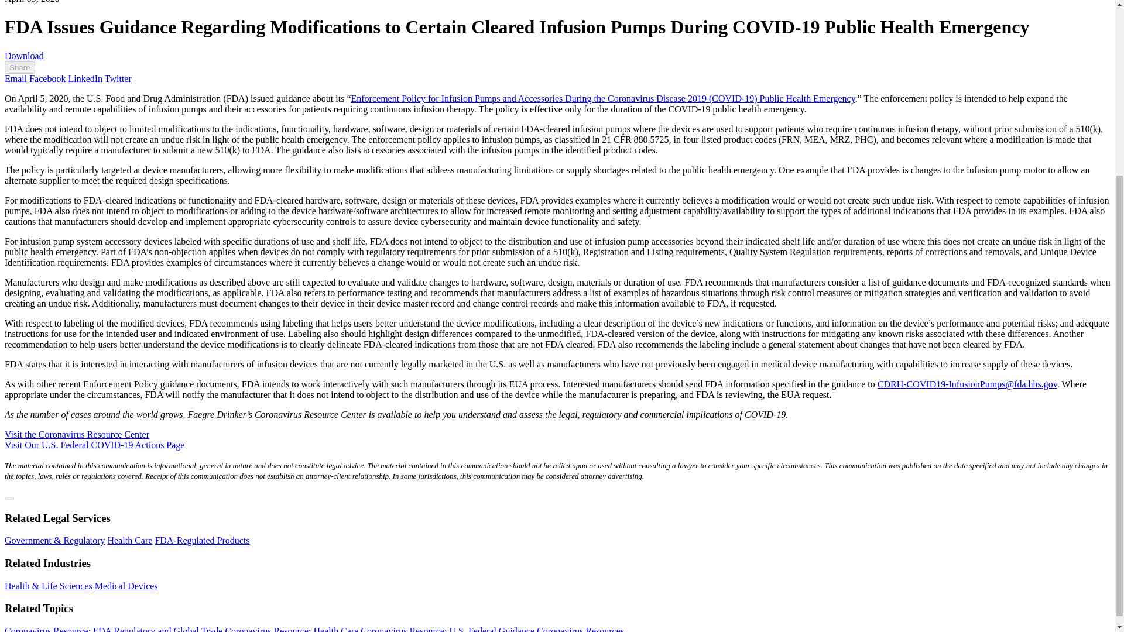 The height and width of the screenshot is (632, 1124). Describe the element at coordinates (118, 78) in the screenshot. I see `Twitter` at that location.